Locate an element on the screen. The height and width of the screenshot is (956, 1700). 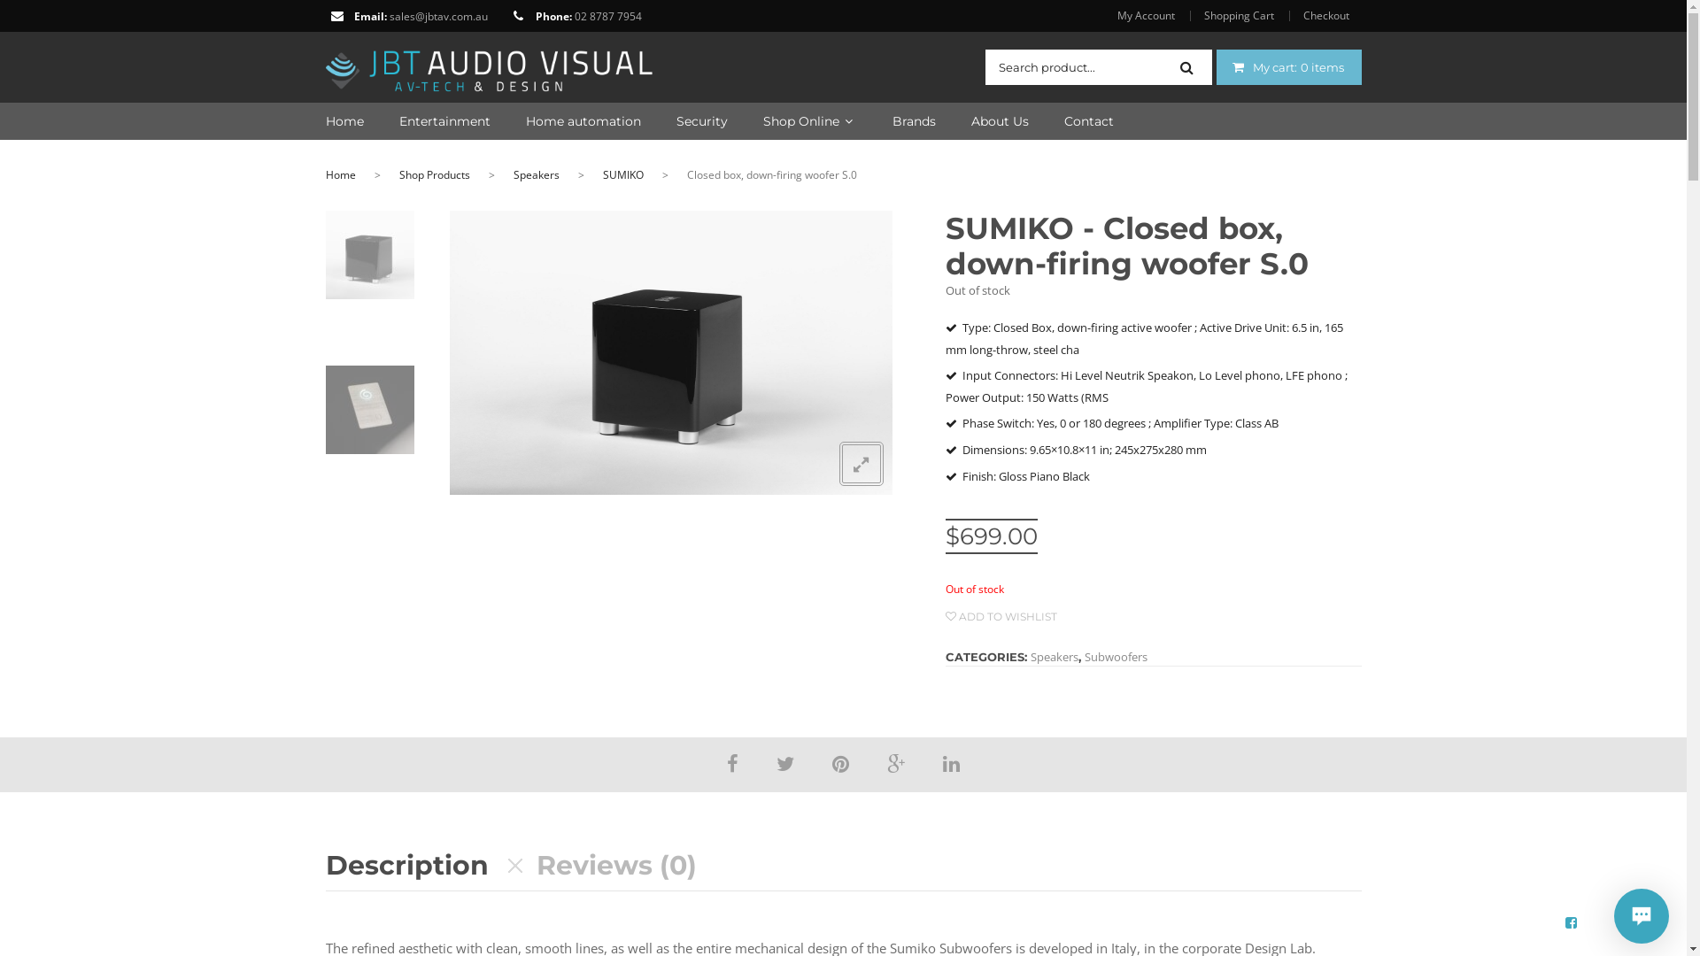
SUMIKO is located at coordinates (622, 175).